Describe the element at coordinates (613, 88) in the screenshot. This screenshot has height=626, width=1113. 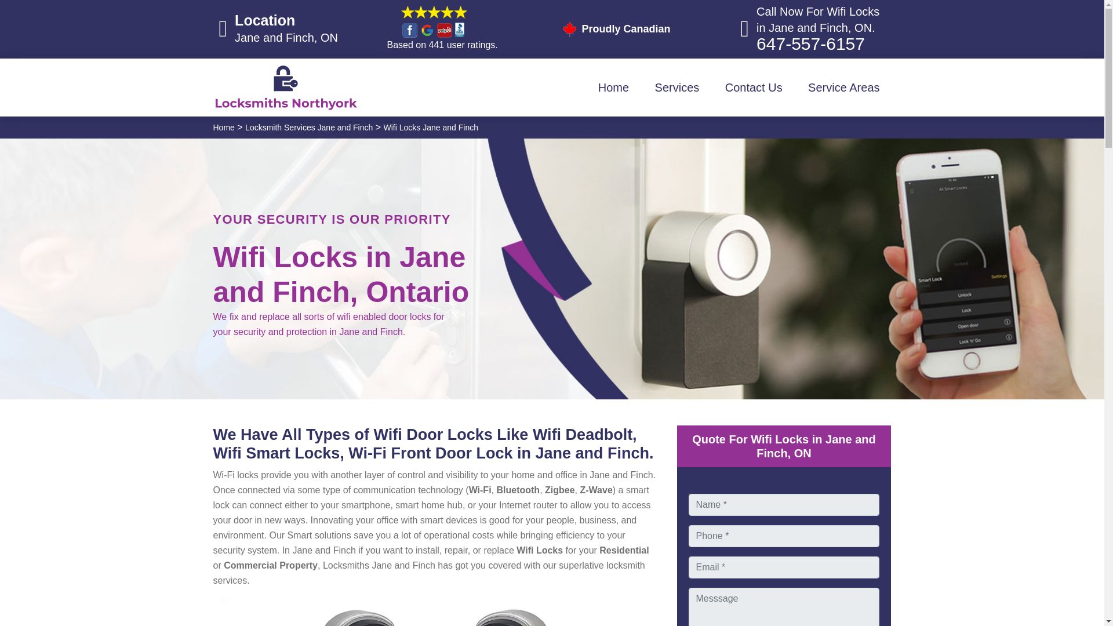
I see `Home` at that location.